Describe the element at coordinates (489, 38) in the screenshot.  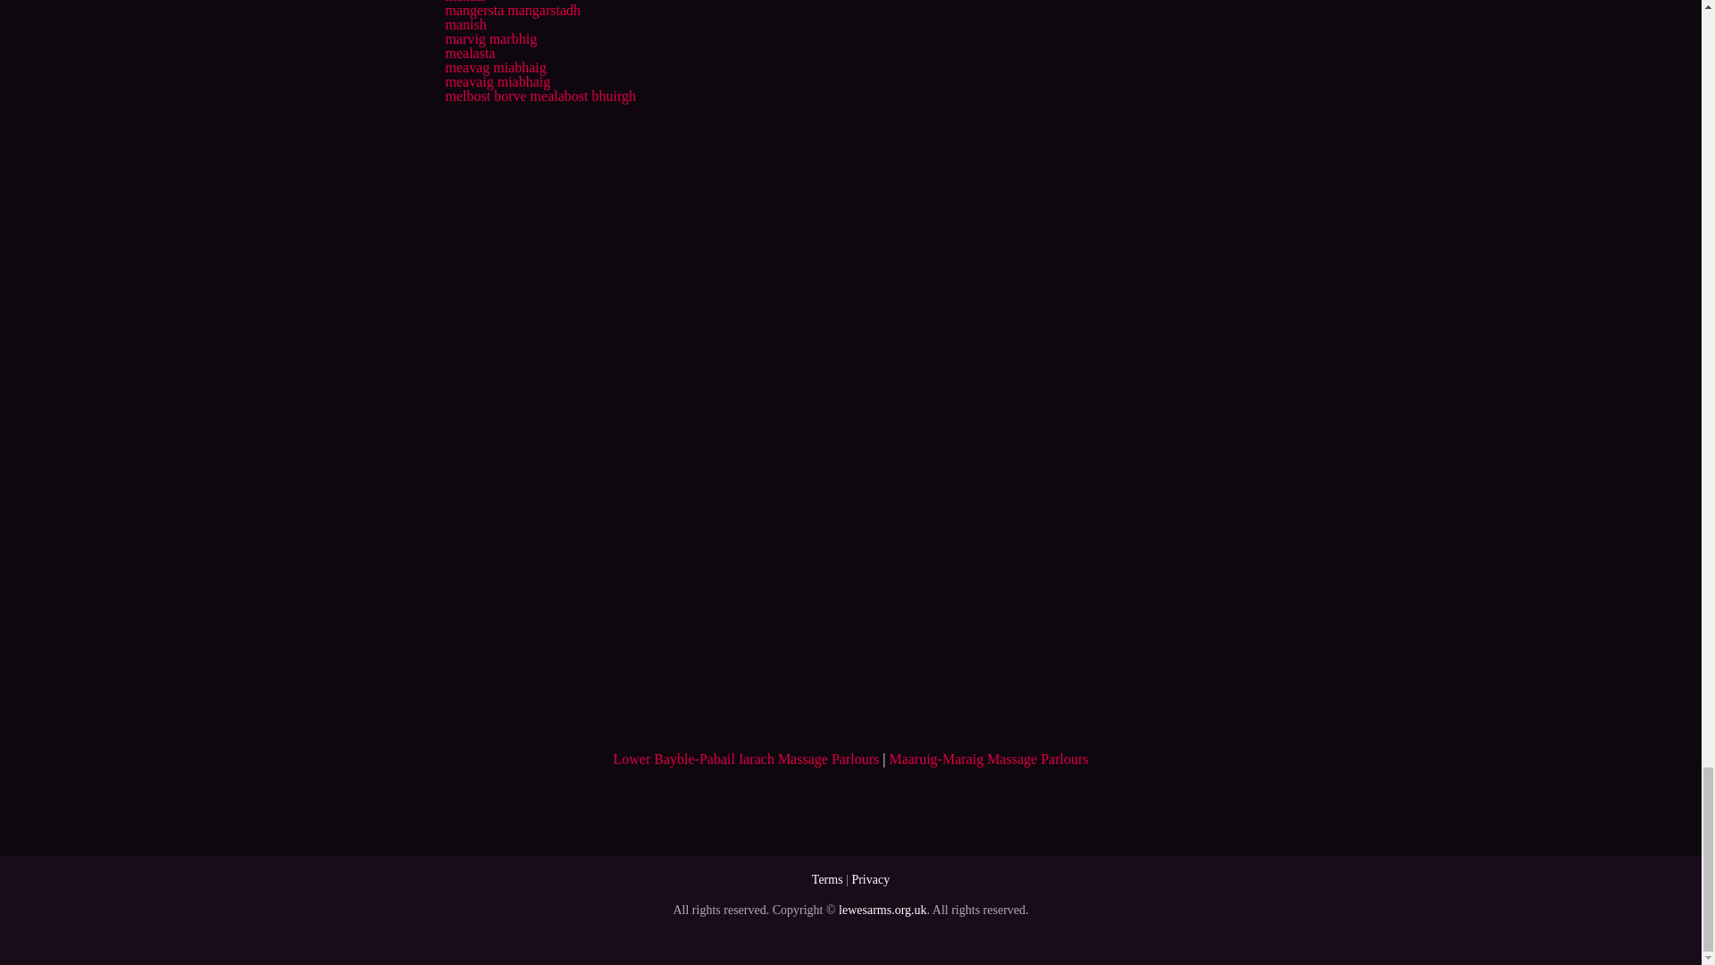
I see `marvig marbhig` at that location.